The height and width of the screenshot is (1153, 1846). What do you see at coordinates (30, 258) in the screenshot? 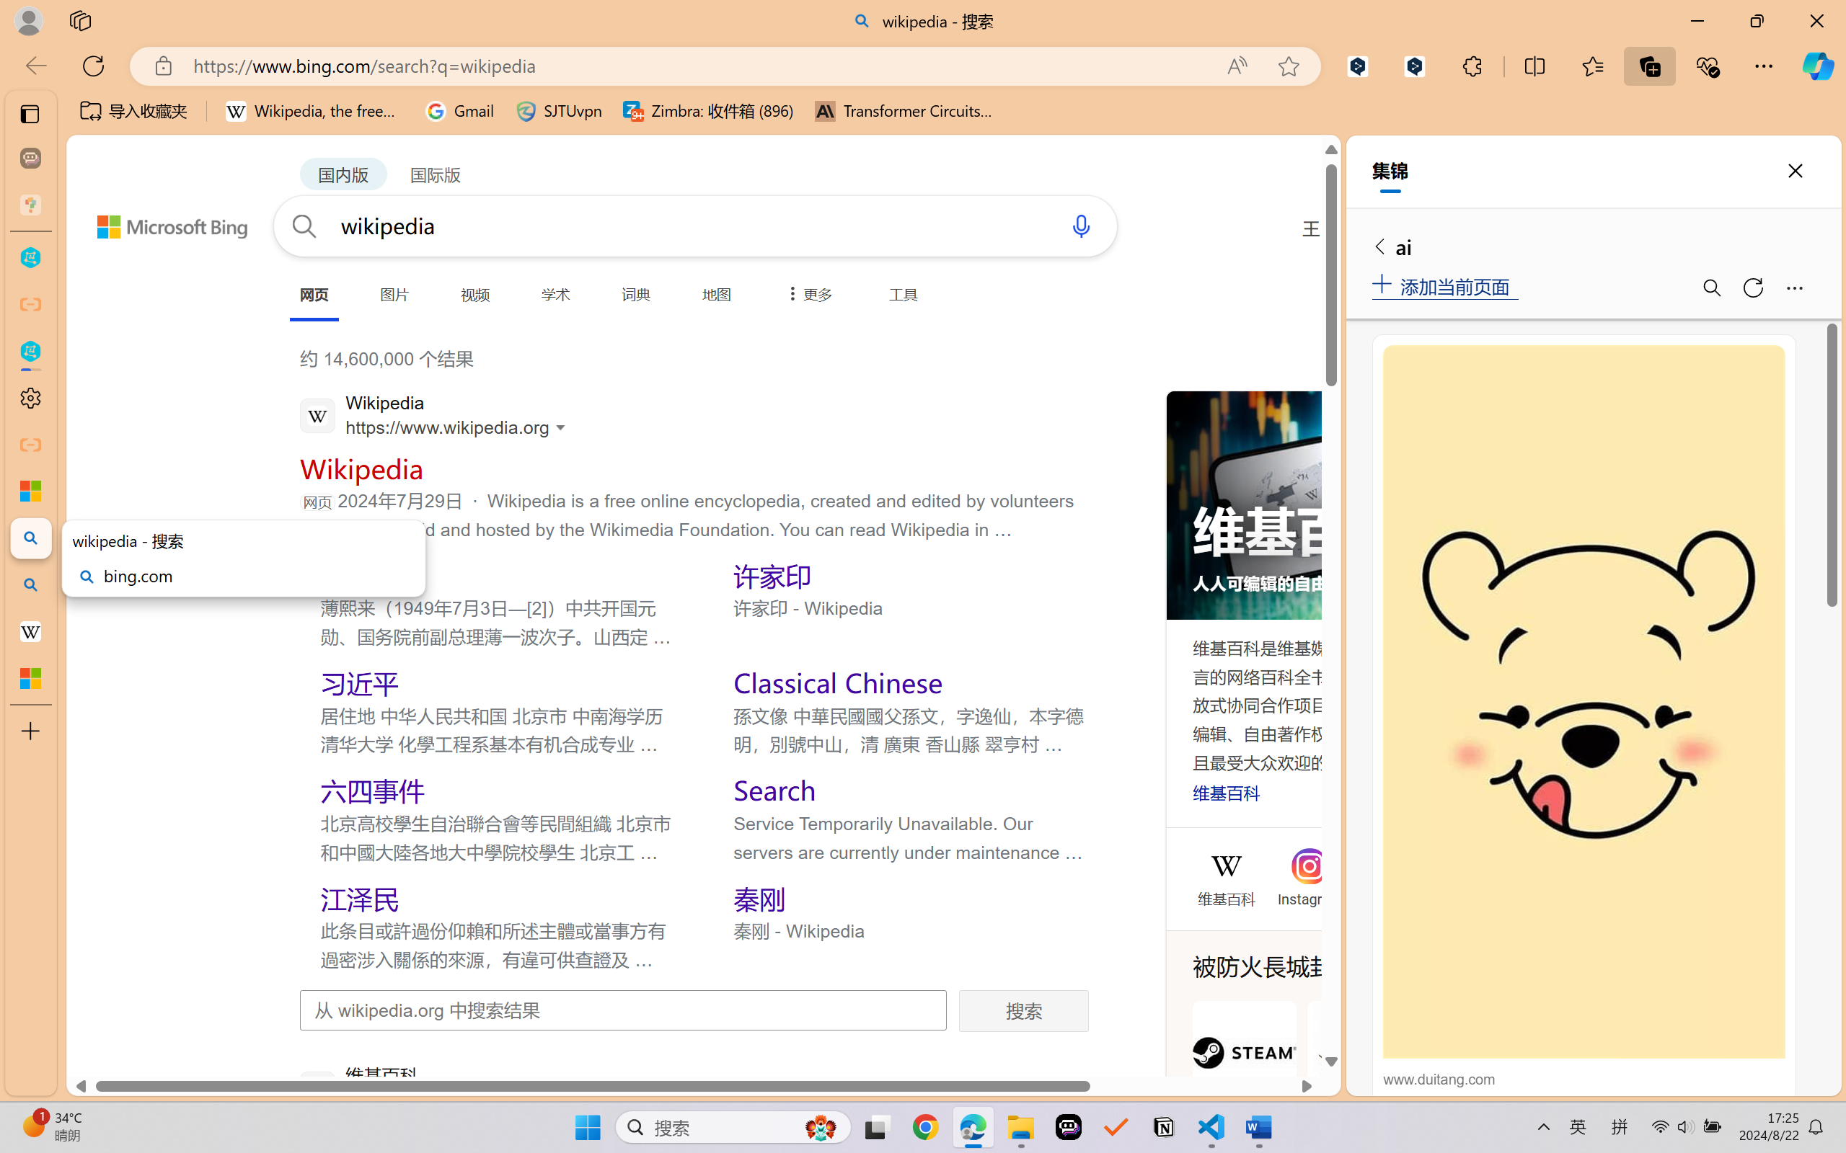
I see `wangyian_dsw - DSW` at bounding box center [30, 258].